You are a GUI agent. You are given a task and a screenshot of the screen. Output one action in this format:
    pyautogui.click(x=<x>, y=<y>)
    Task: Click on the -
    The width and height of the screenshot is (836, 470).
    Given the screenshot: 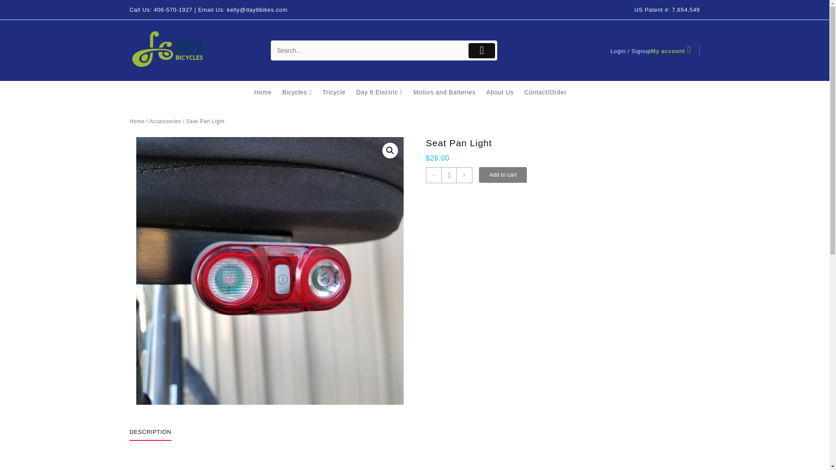 What is the action you would take?
    pyautogui.click(x=434, y=175)
    